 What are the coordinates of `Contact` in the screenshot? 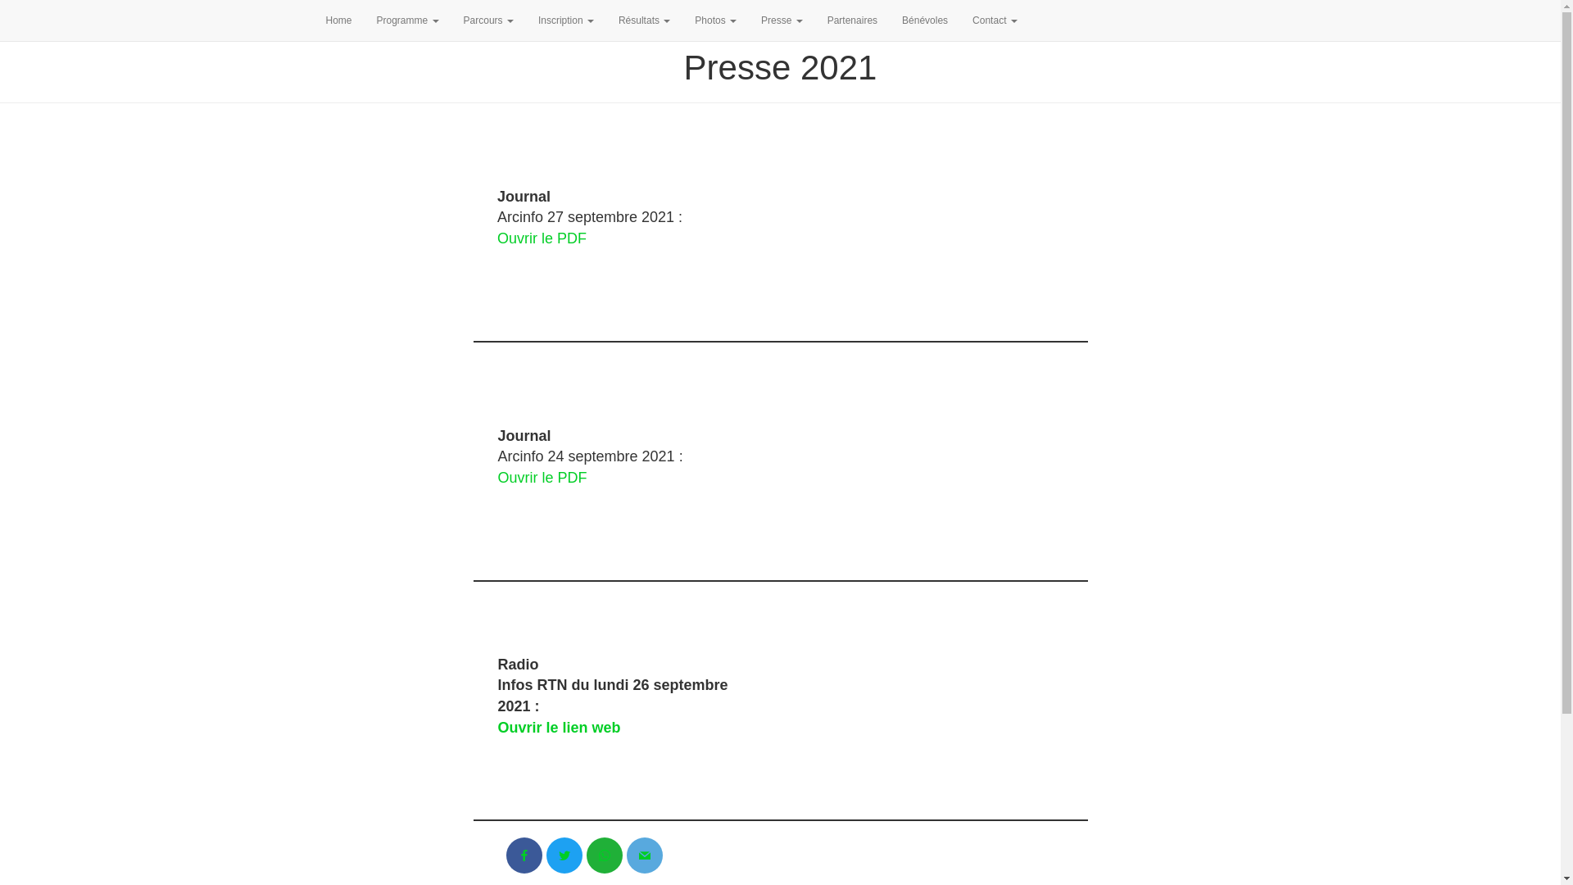 It's located at (995, 20).